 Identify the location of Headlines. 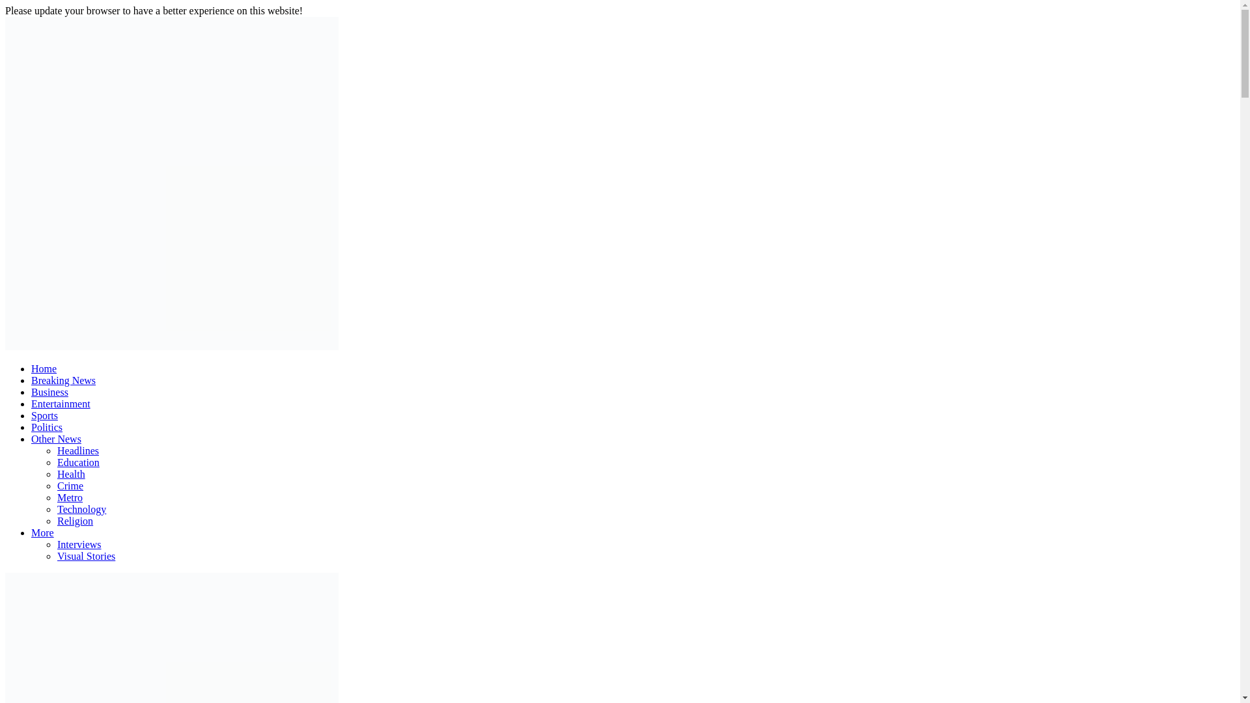
(78, 450).